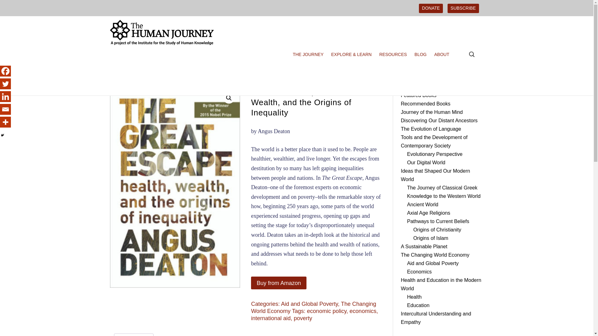  I want to click on Twitter, so click(5, 84).